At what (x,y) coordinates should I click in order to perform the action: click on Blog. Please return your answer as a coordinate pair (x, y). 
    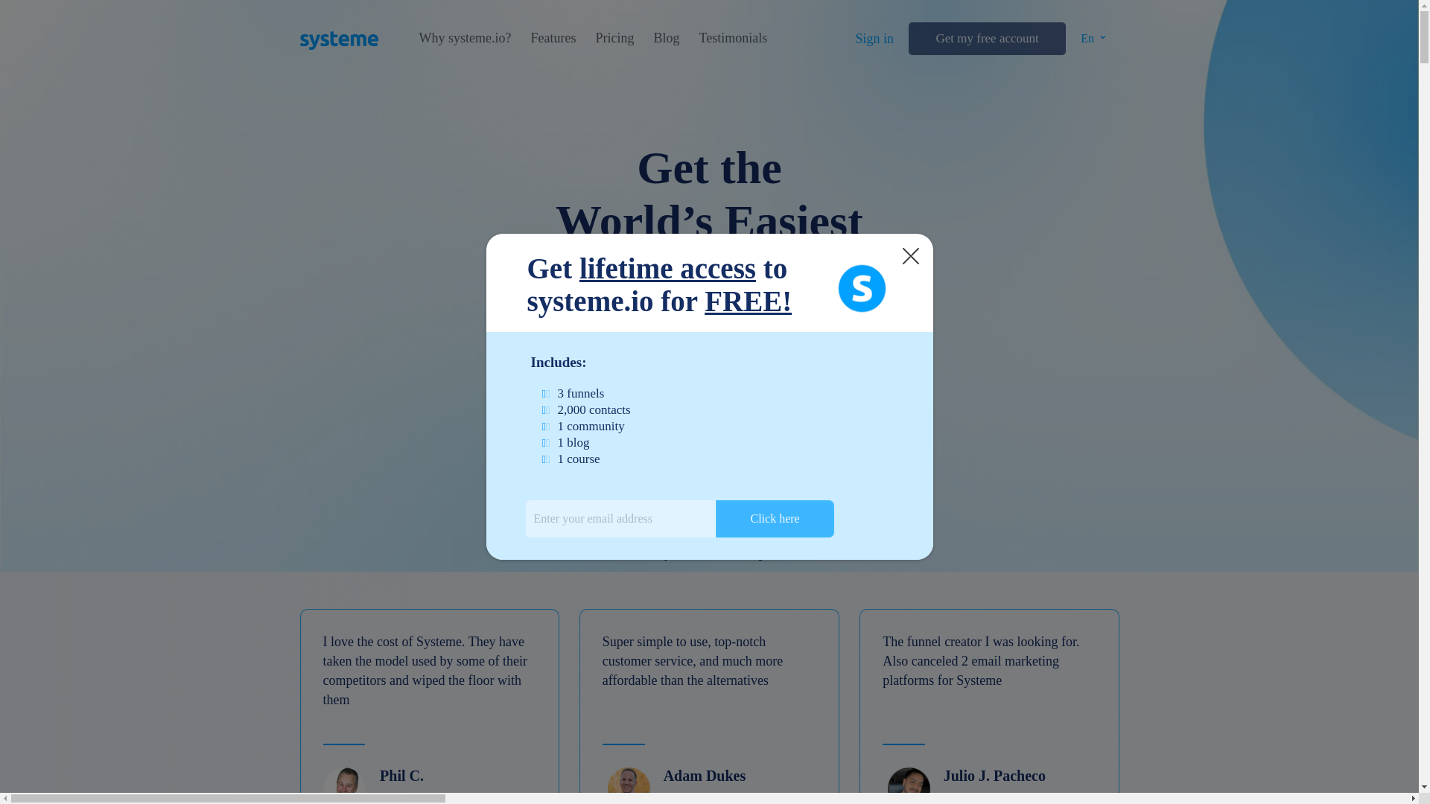
    Looking at the image, I should click on (666, 38).